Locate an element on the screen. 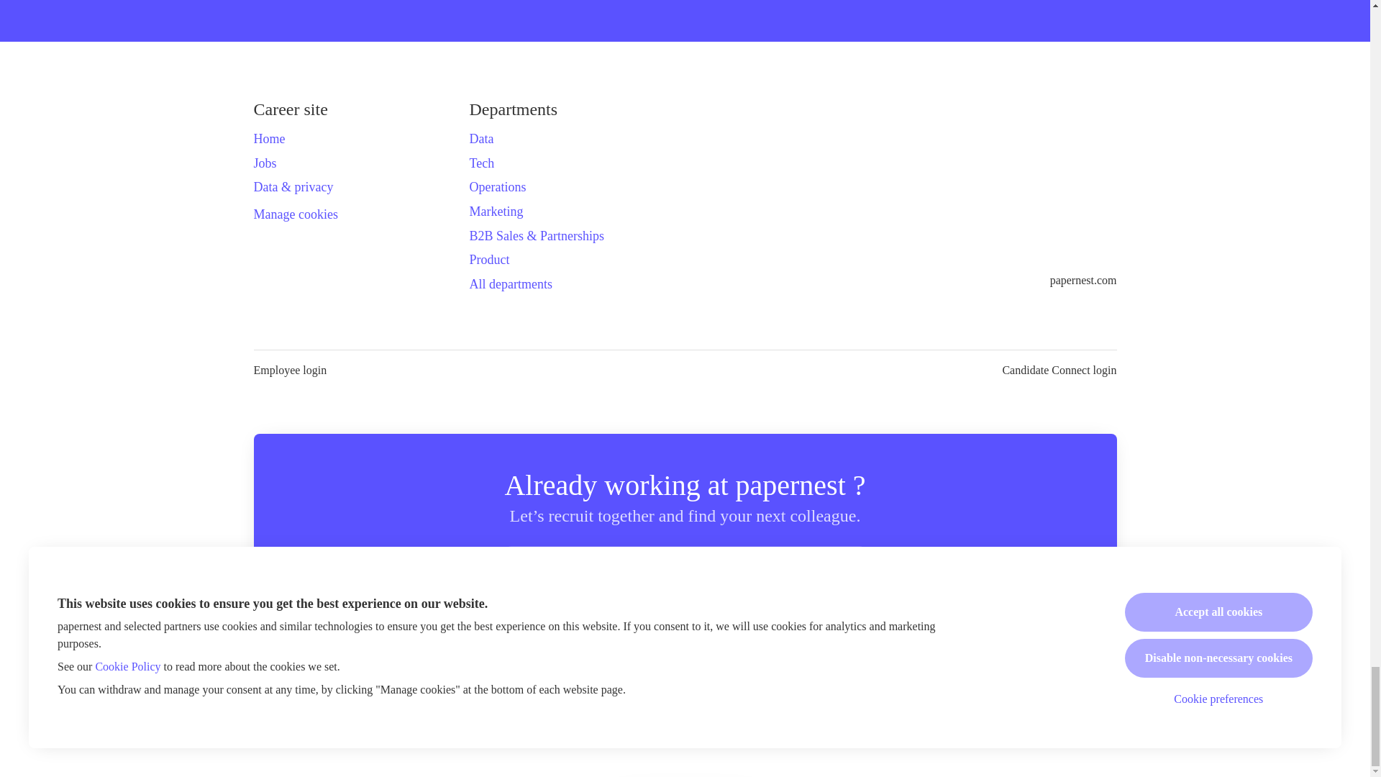 Image resolution: width=1381 pixels, height=777 pixels. Javier Ferreyra is located at coordinates (509, 642).